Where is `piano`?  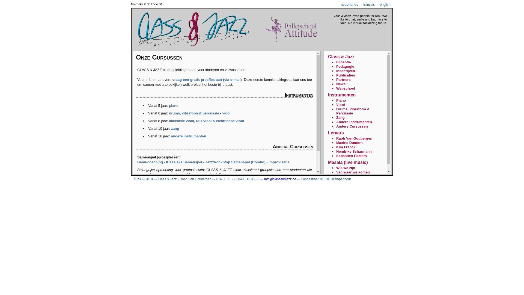
piano is located at coordinates (174, 105).